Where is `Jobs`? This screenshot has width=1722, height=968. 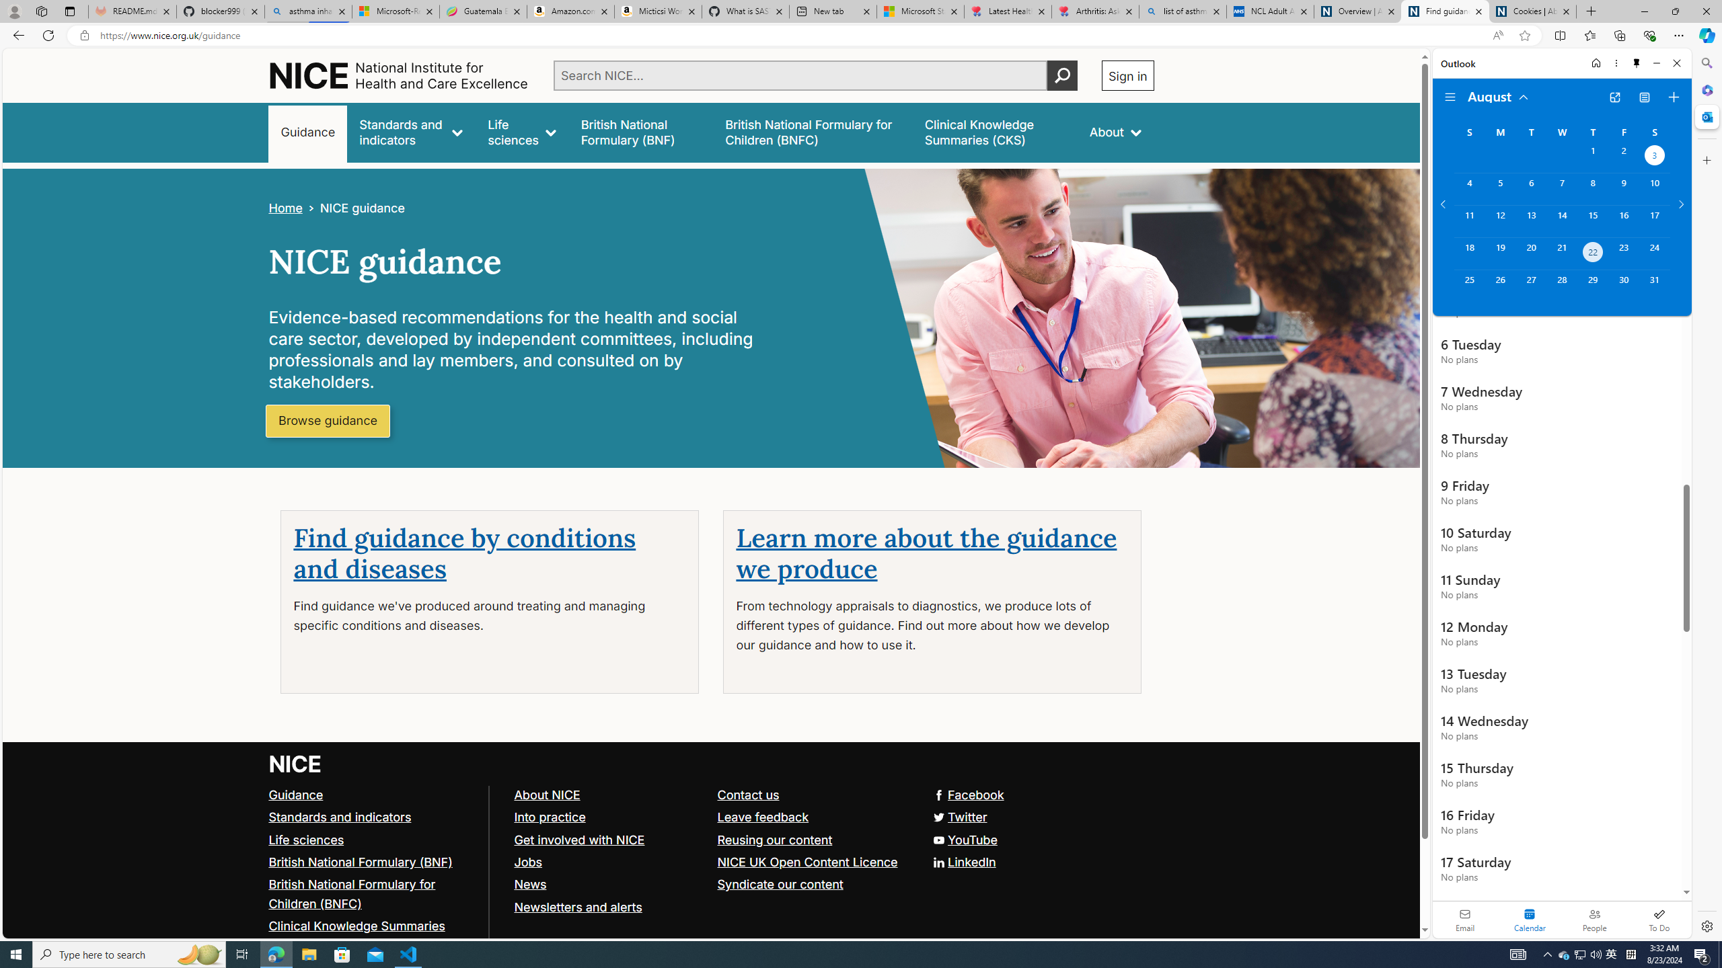
Jobs is located at coordinates (527, 862).